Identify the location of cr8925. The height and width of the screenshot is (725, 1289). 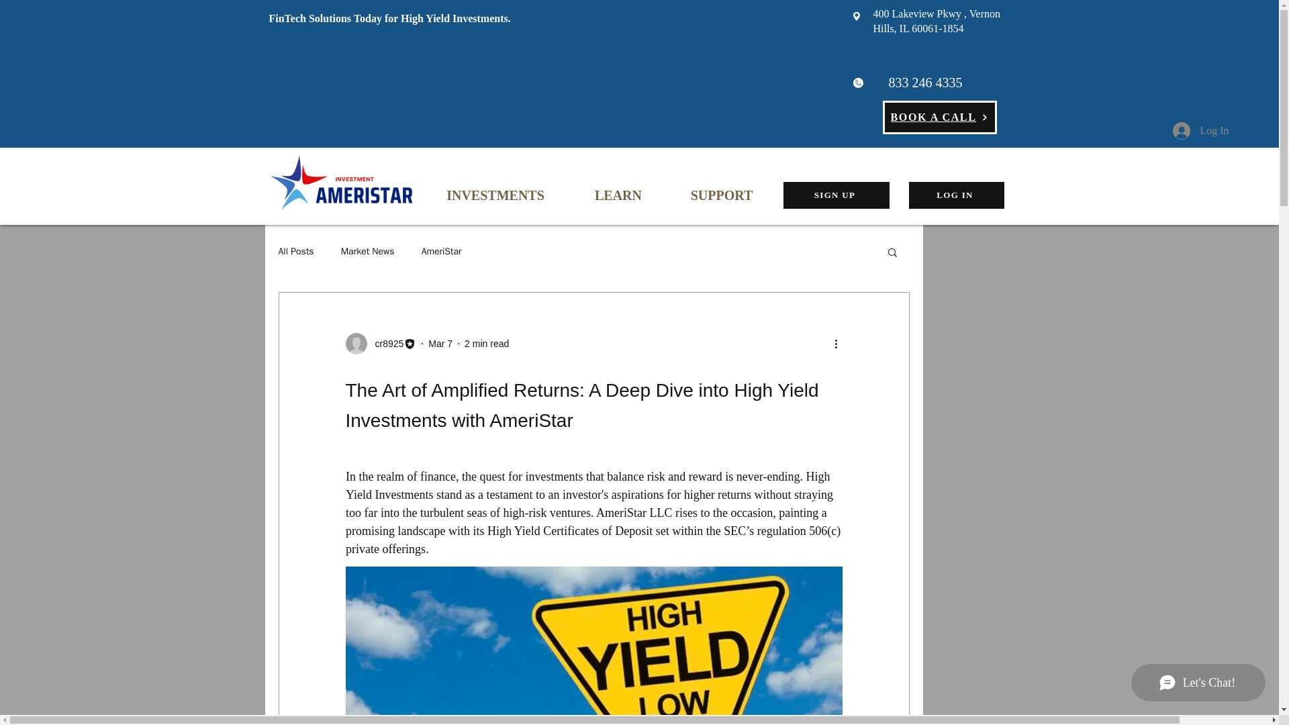
(381, 344).